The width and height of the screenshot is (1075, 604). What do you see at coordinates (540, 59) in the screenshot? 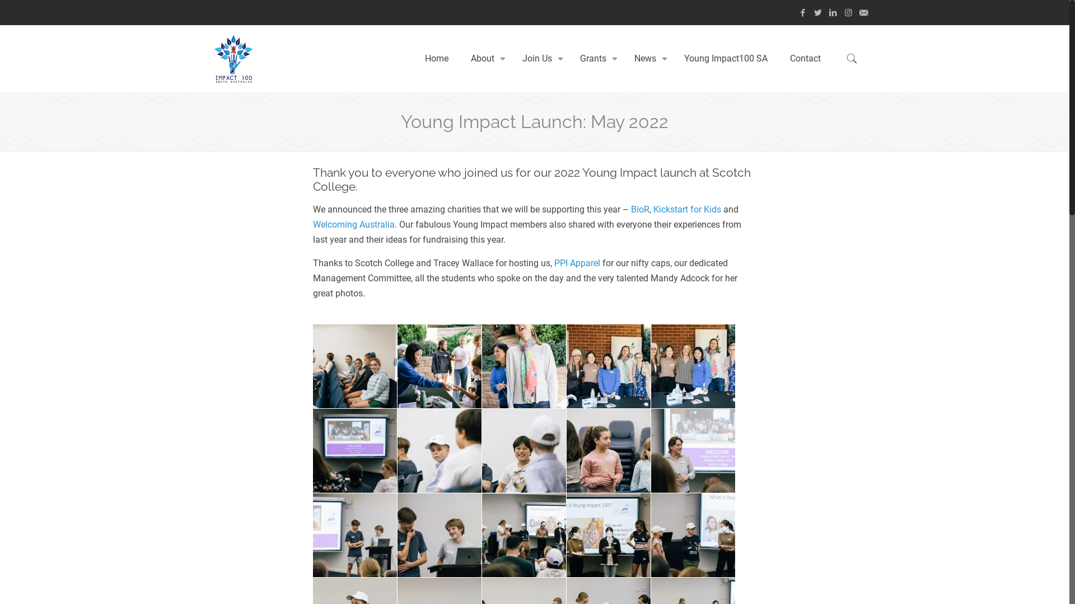
I see `Join Us` at bounding box center [540, 59].